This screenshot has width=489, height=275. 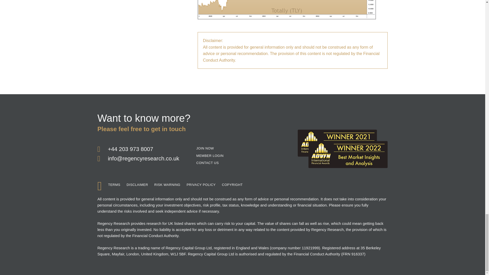 What do you see at coordinates (205, 149) in the screenshot?
I see `JOIN NOW` at bounding box center [205, 149].